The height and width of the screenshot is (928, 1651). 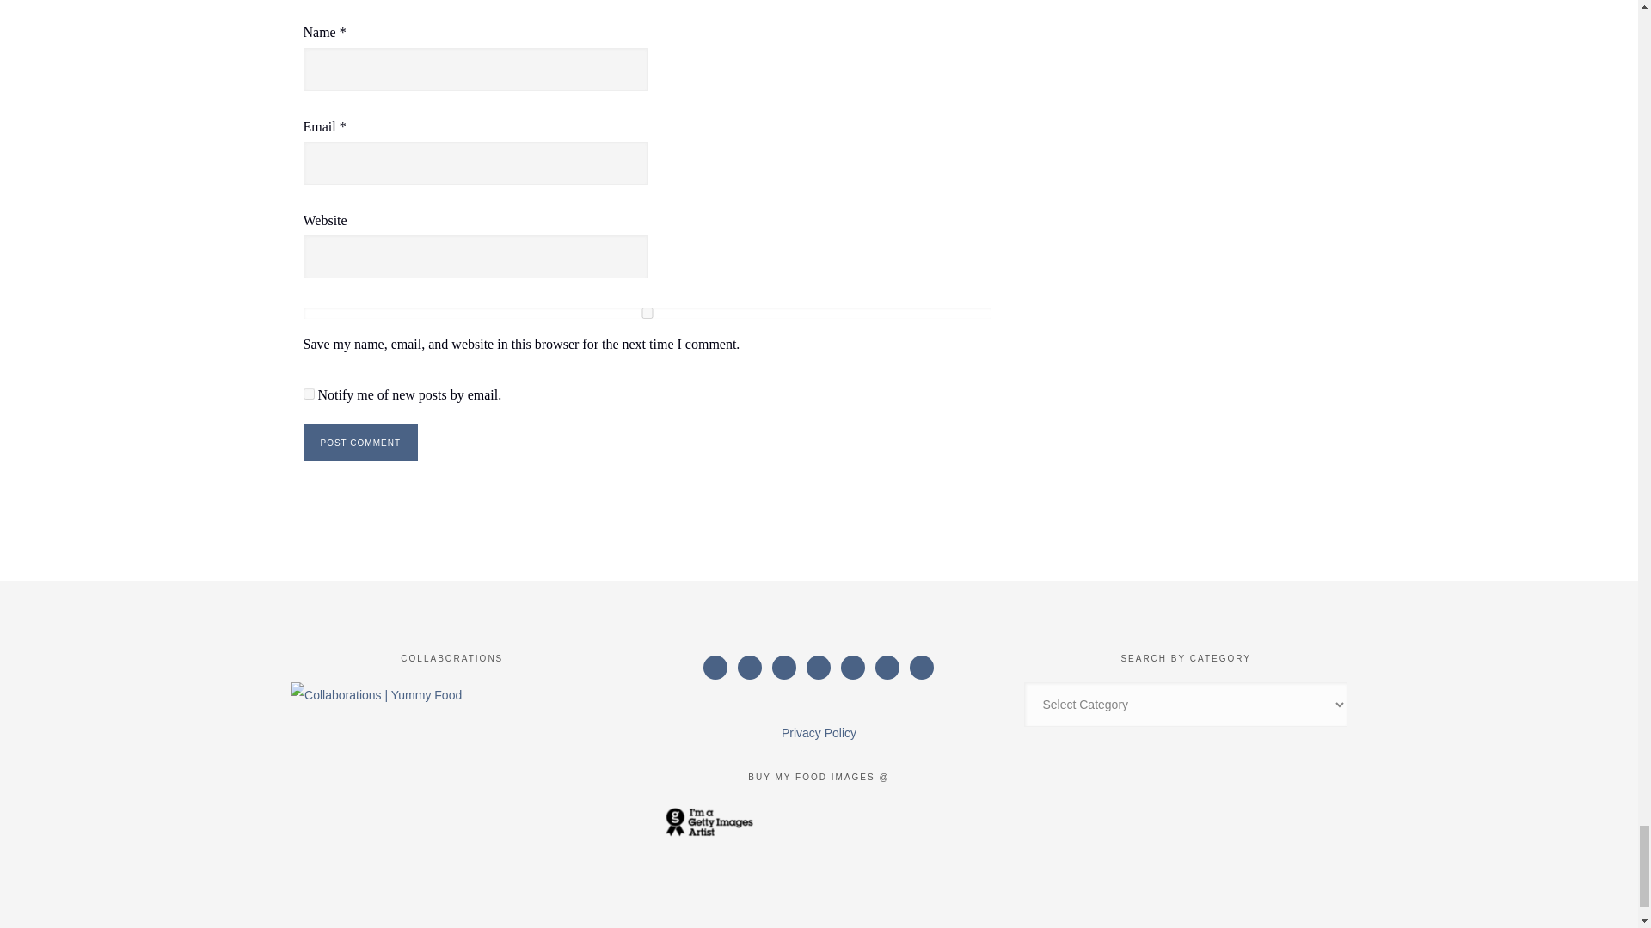 I want to click on subscribe, so click(x=308, y=394).